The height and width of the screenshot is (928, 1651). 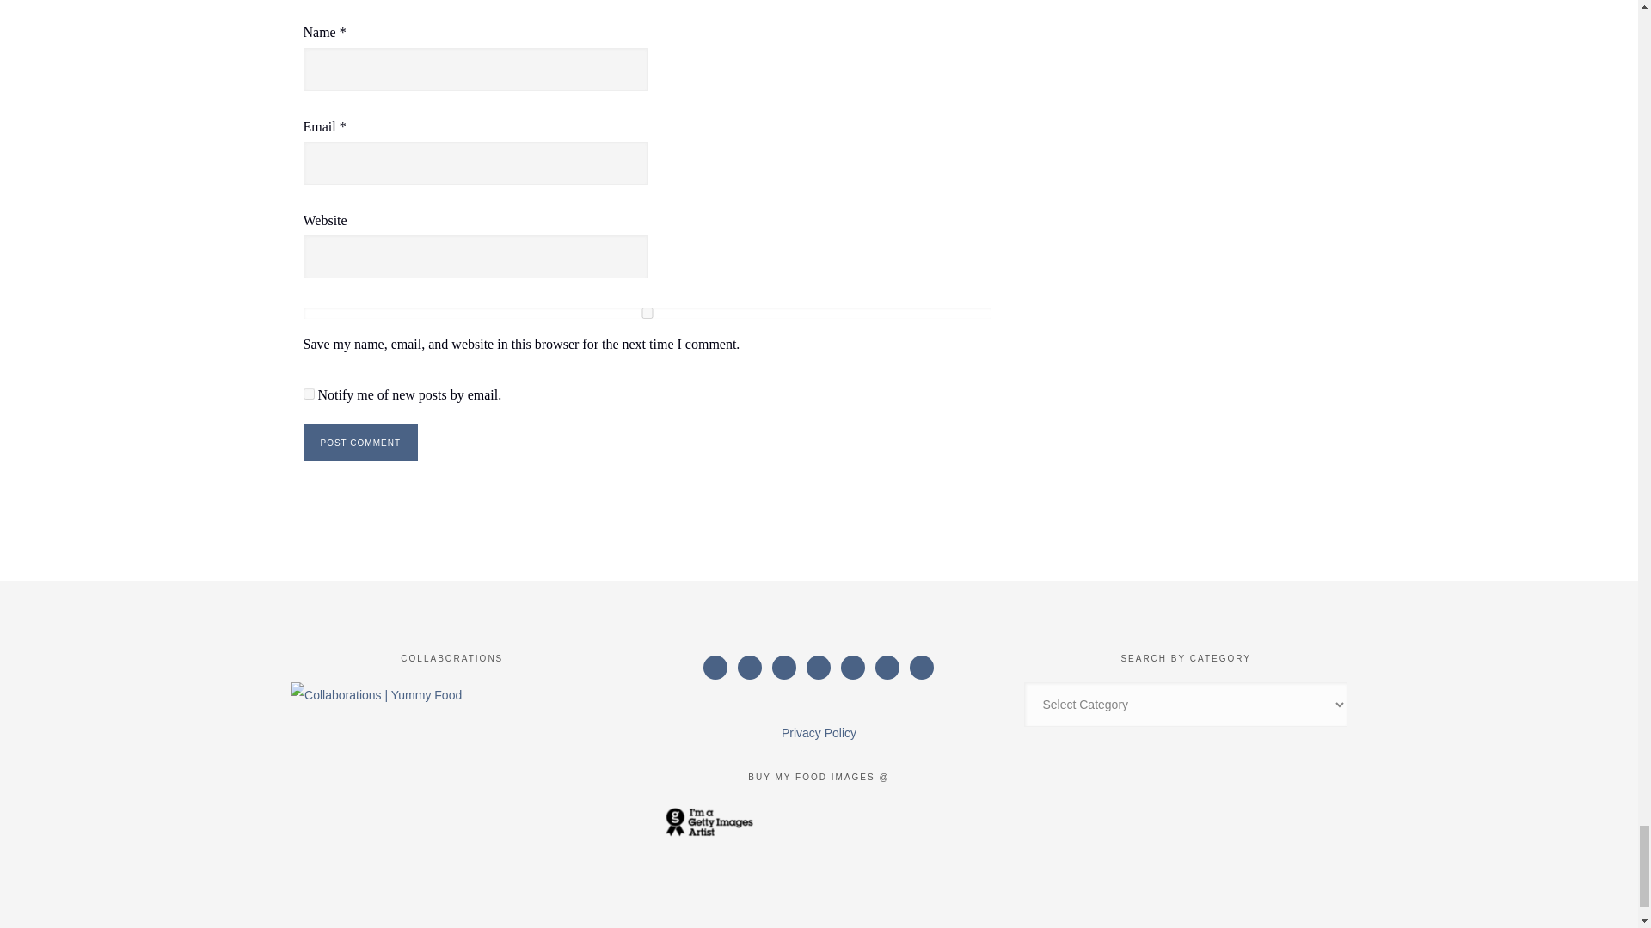 I want to click on subscribe, so click(x=308, y=394).